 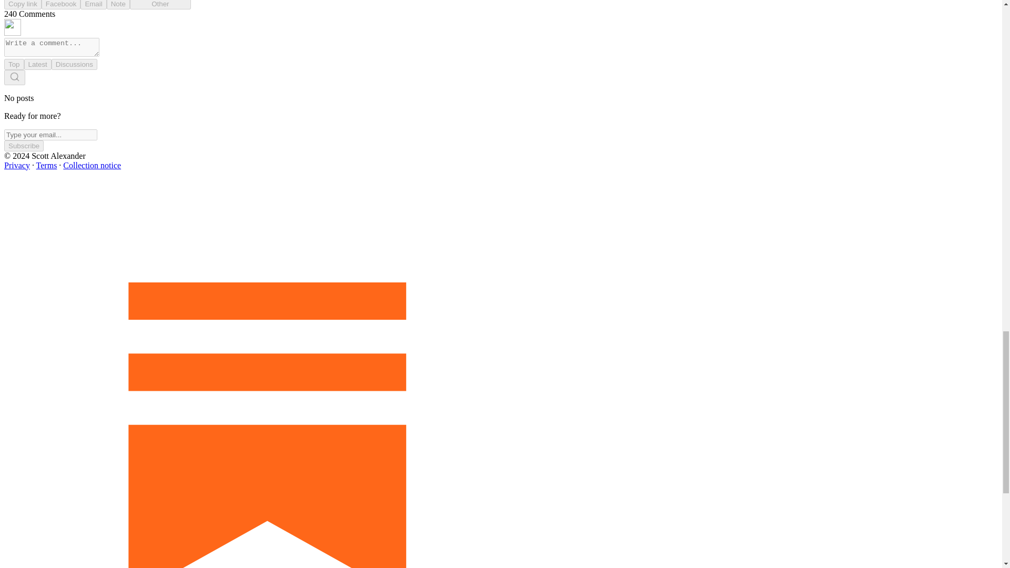 What do you see at coordinates (61, 5) in the screenshot?
I see `Facebook` at bounding box center [61, 5].